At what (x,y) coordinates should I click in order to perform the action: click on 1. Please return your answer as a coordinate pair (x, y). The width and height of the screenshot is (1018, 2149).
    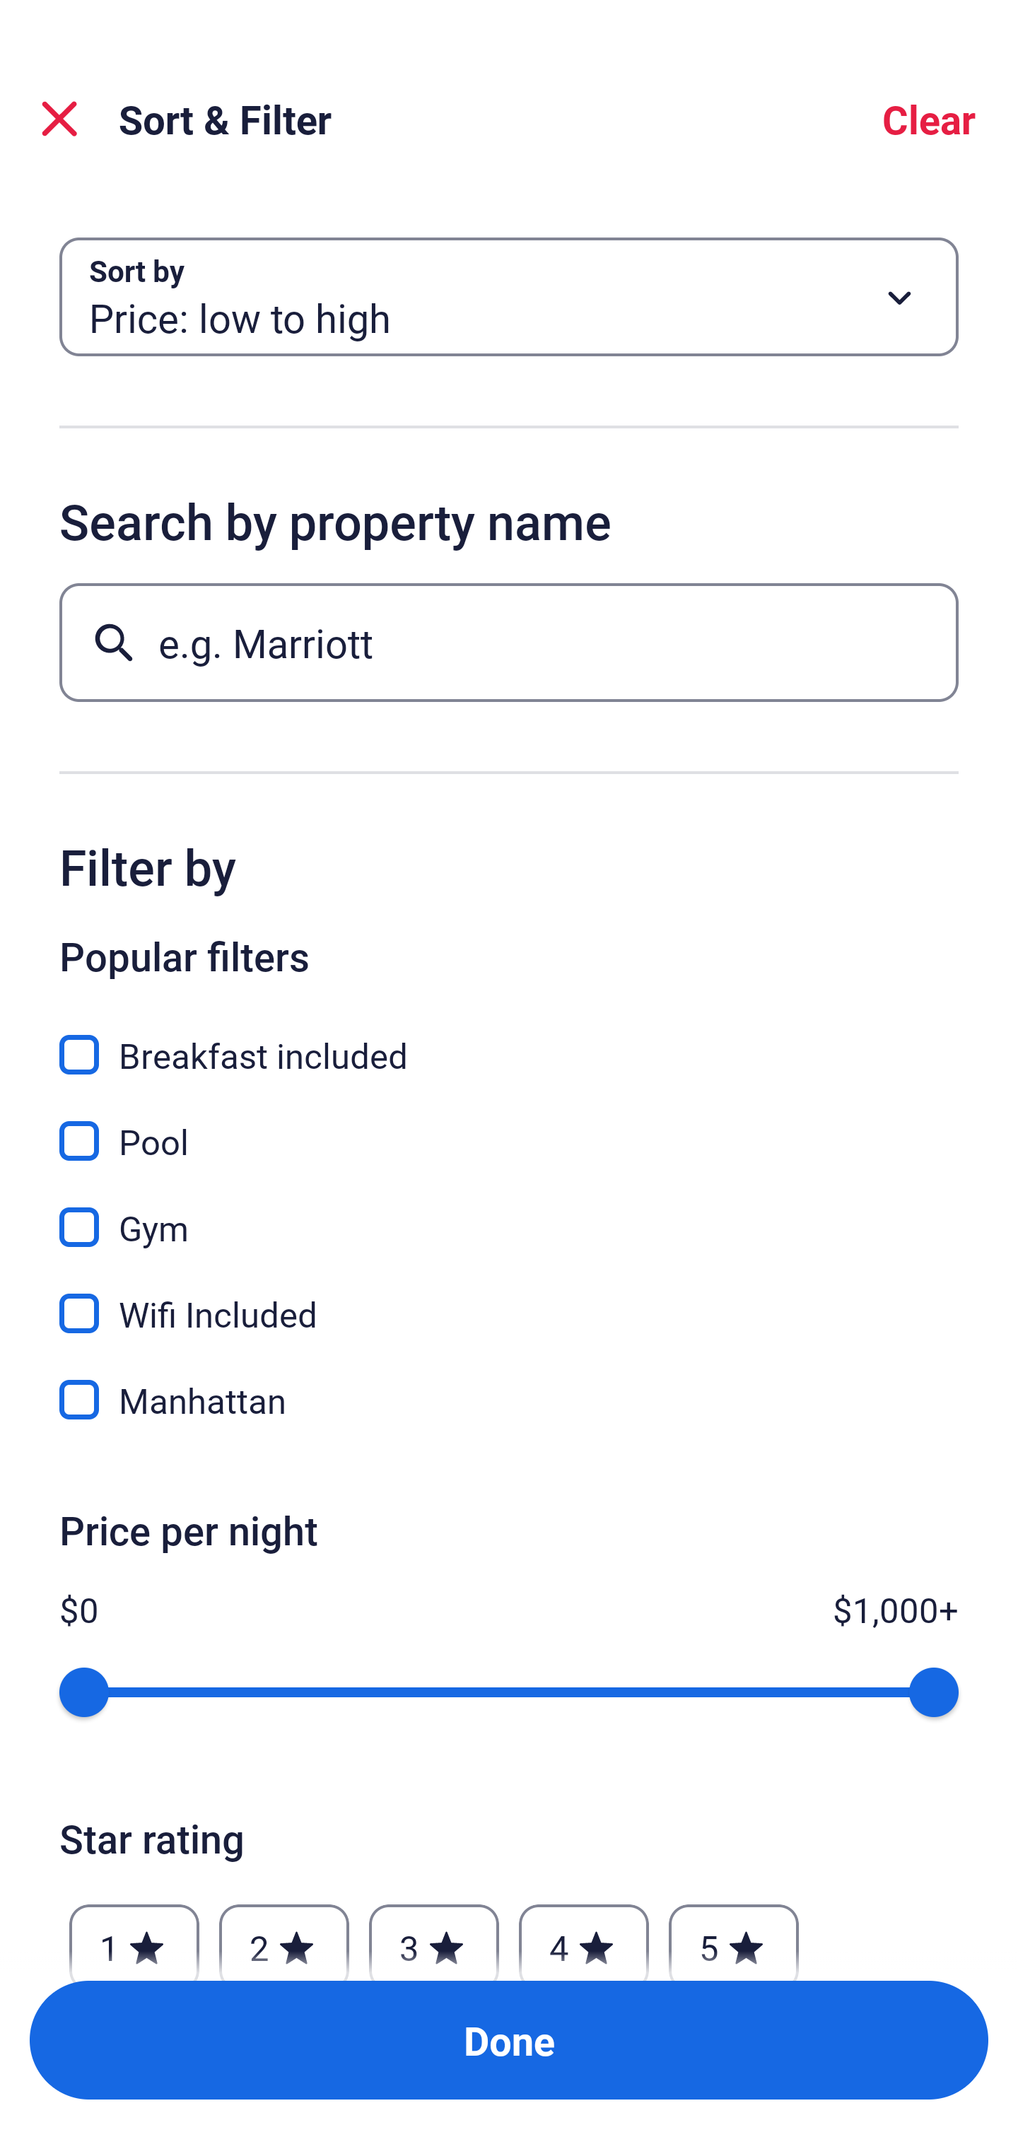
    Looking at the image, I should click on (134, 1935).